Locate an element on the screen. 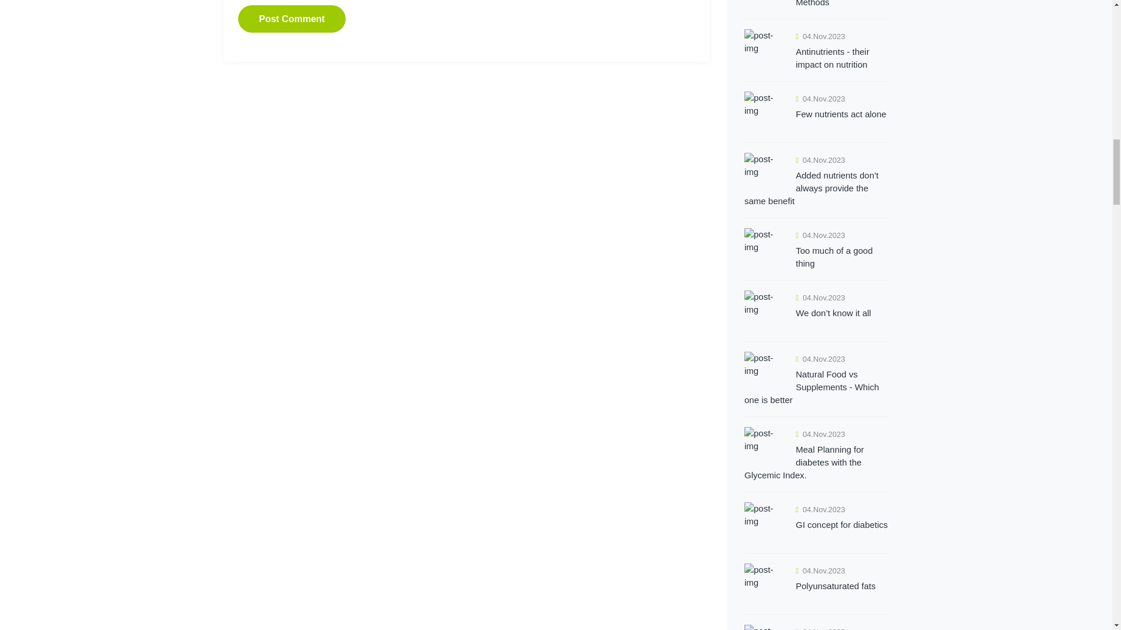  Combination of Methods is located at coordinates (816, 4).